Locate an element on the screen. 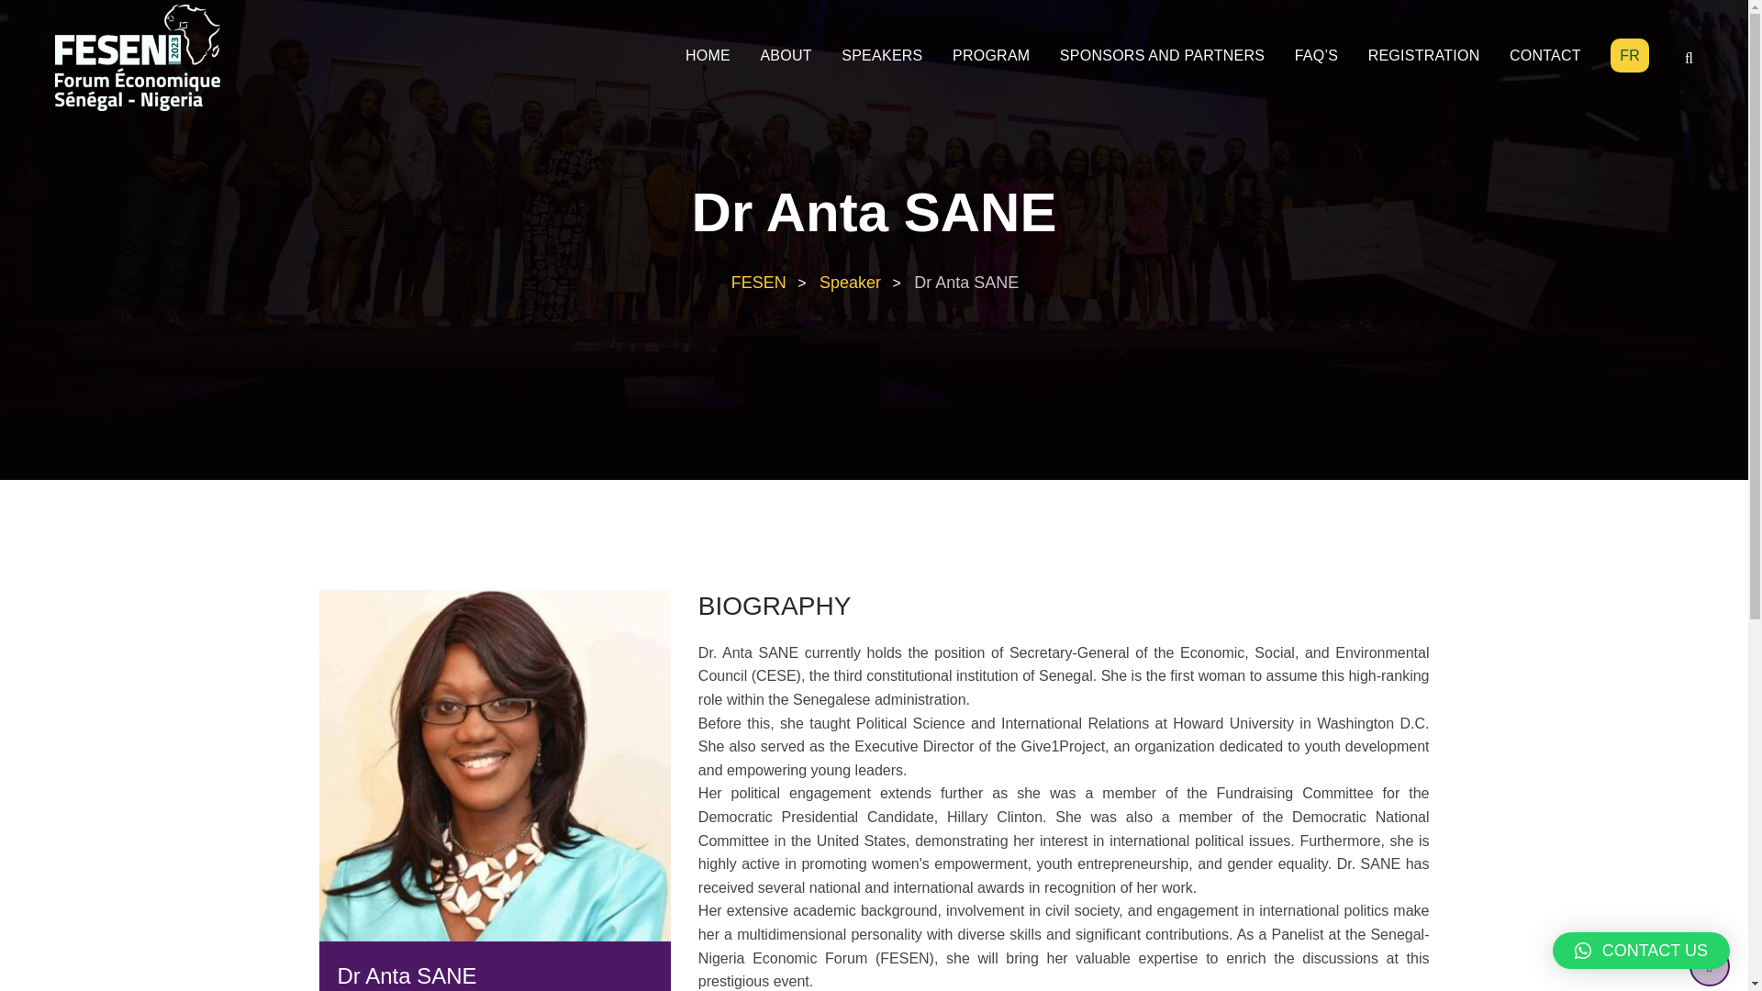  Speaker is located at coordinates (849, 283).